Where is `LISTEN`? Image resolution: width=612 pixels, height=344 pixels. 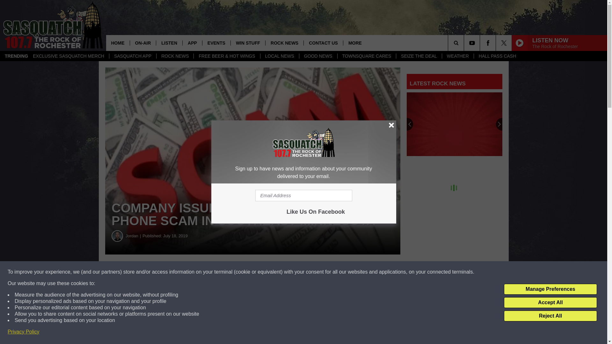
LISTEN is located at coordinates (169, 43).